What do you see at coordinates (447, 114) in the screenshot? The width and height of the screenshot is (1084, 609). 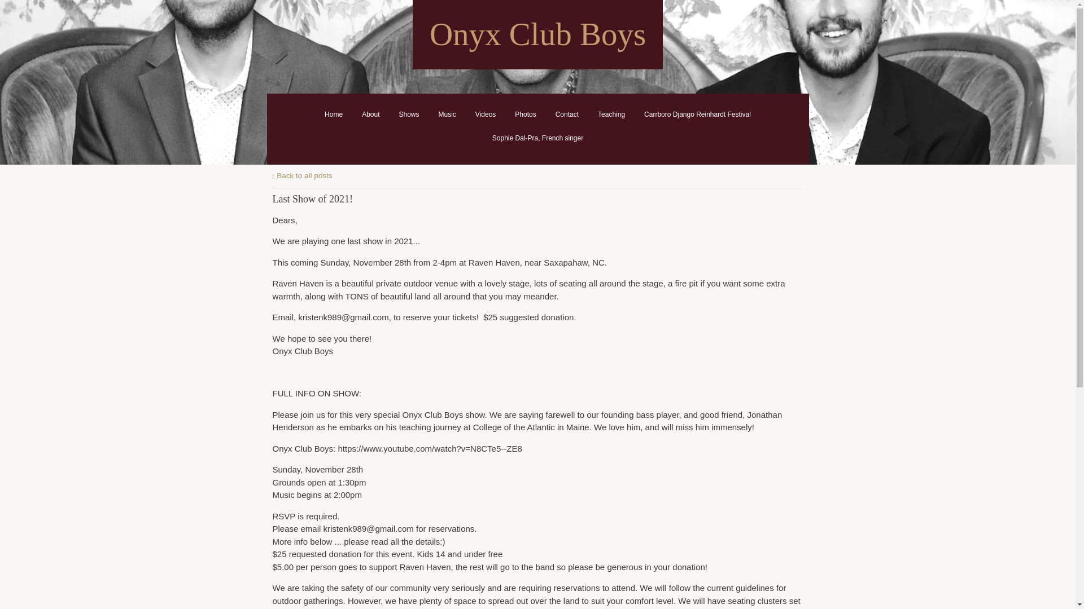 I see `Music` at bounding box center [447, 114].